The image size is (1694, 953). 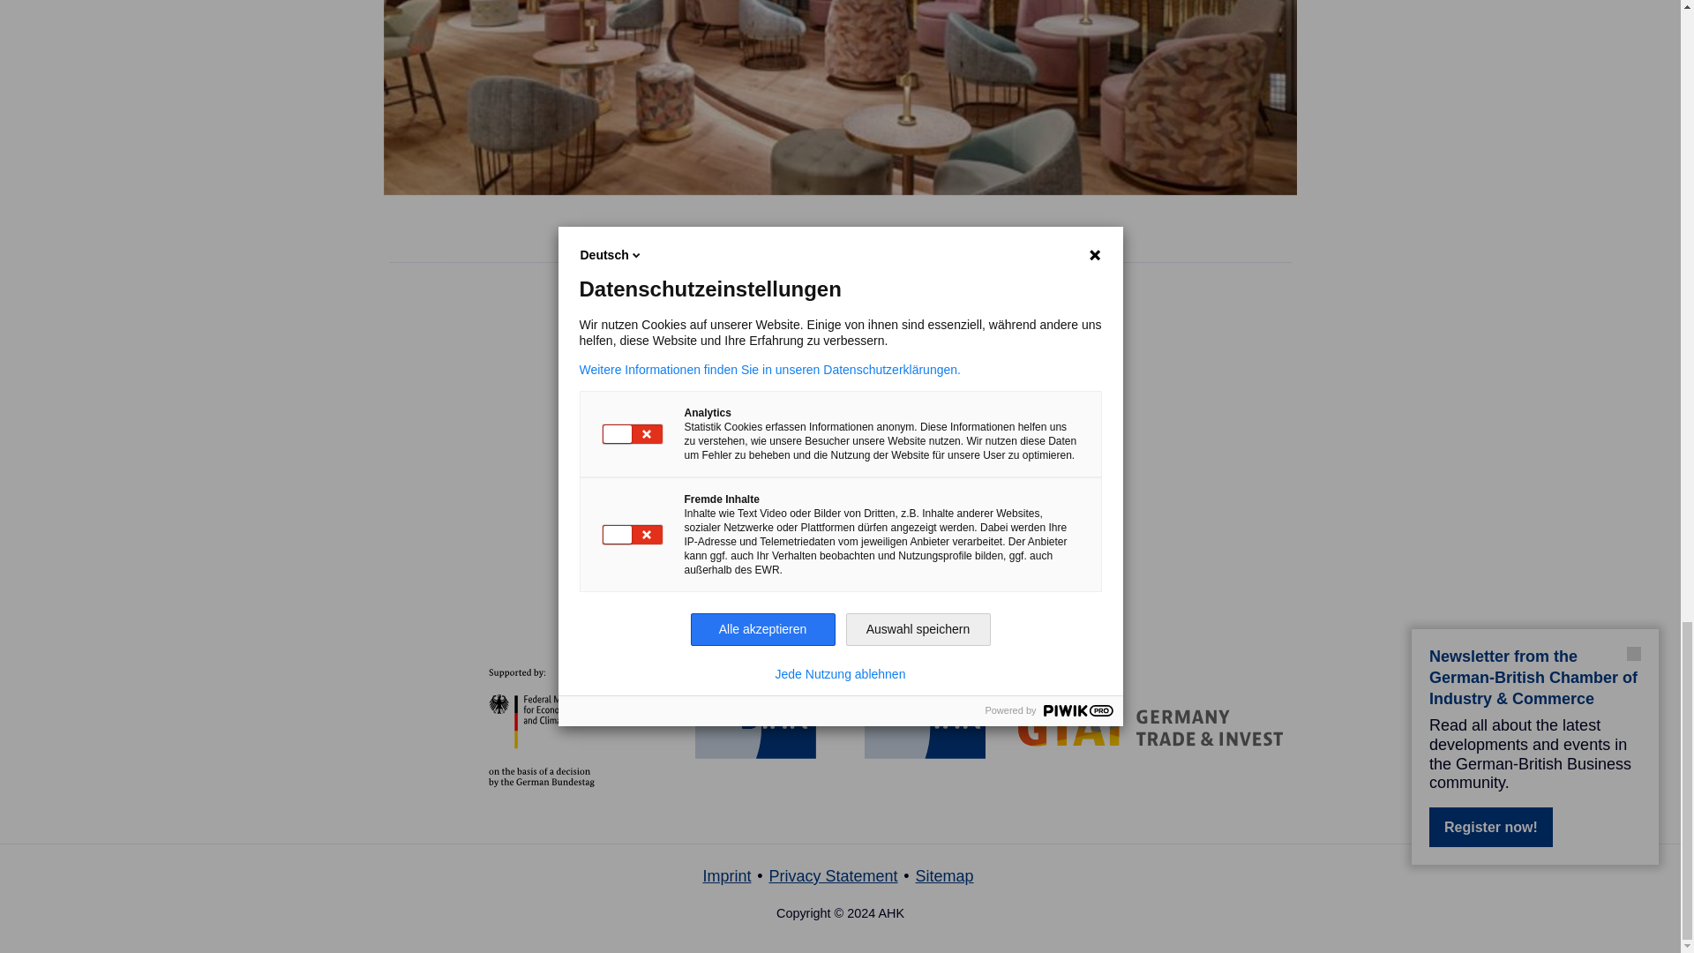 What do you see at coordinates (840, 884) in the screenshot?
I see `Footer` at bounding box center [840, 884].